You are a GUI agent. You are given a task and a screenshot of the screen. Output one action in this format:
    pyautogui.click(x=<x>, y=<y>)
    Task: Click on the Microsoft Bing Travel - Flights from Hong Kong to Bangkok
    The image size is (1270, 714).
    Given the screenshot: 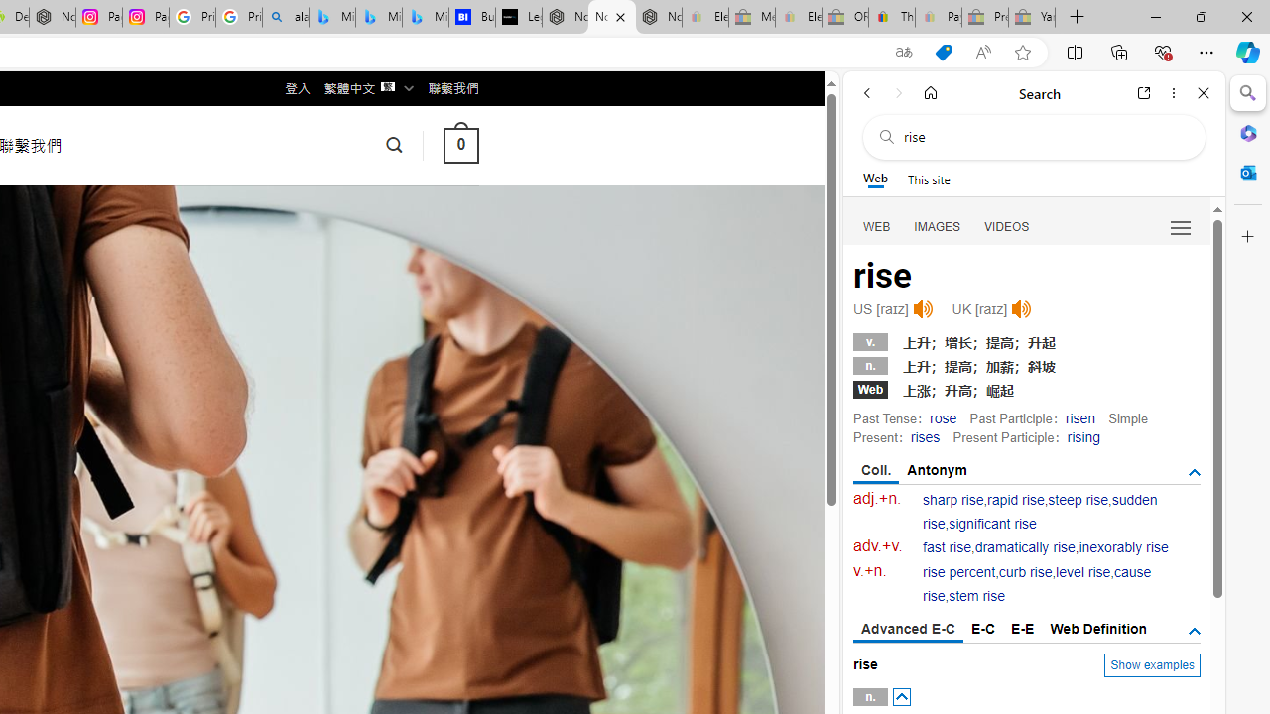 What is the action you would take?
    pyautogui.click(x=332, y=18)
    